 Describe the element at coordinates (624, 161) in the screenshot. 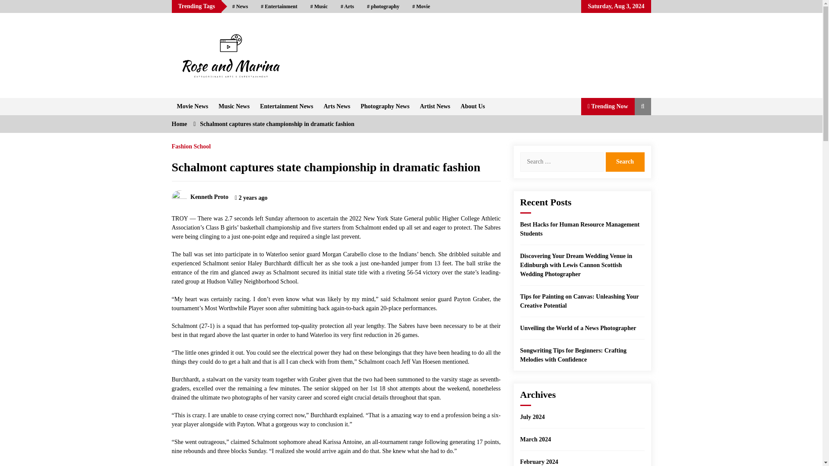

I see `Search` at that location.